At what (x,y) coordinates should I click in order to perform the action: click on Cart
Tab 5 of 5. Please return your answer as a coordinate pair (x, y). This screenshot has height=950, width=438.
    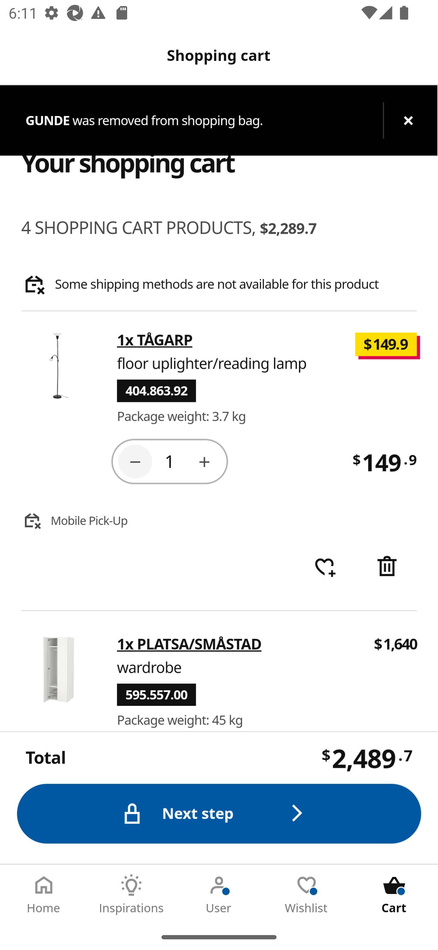
    Looking at the image, I should click on (394, 894).